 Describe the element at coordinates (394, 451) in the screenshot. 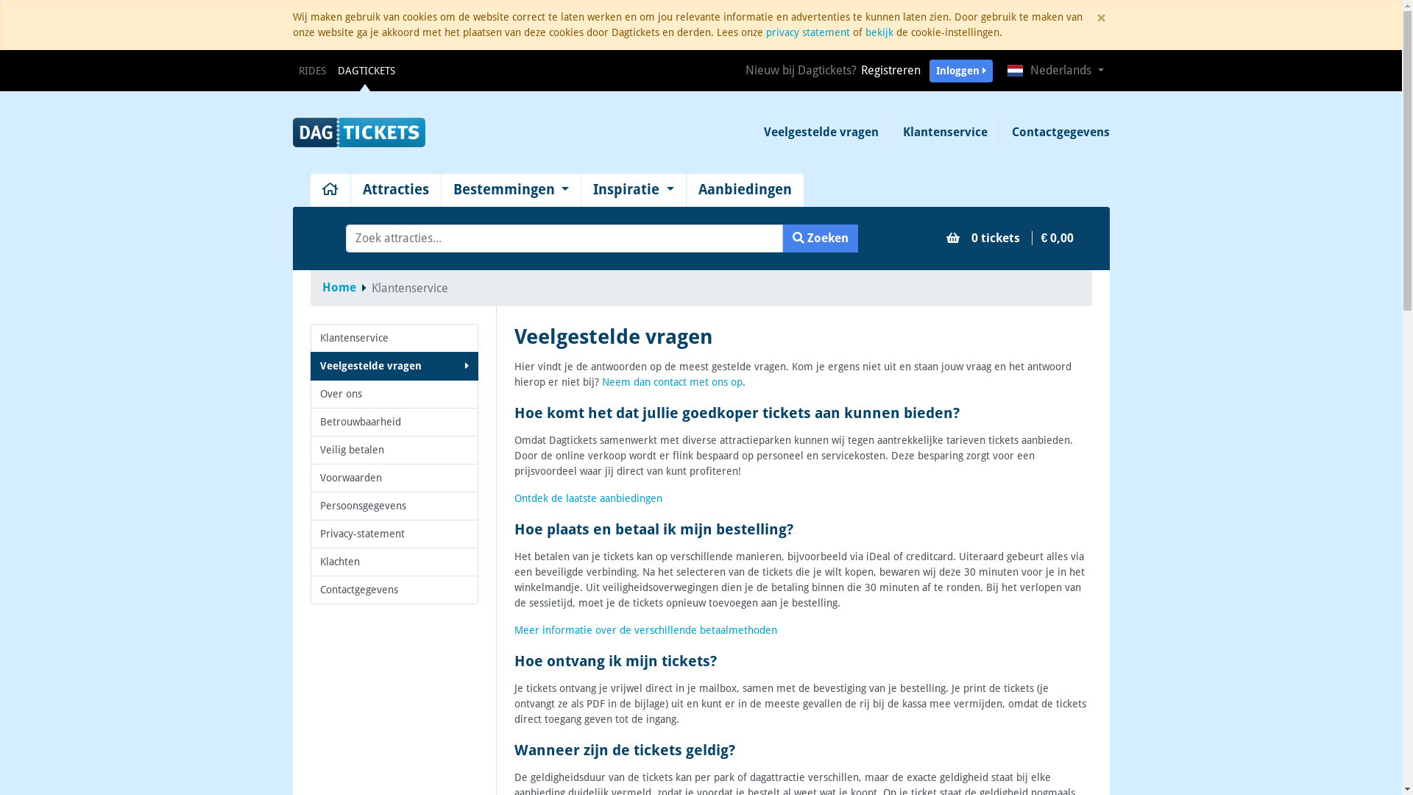

I see `Veilig betalen` at that location.